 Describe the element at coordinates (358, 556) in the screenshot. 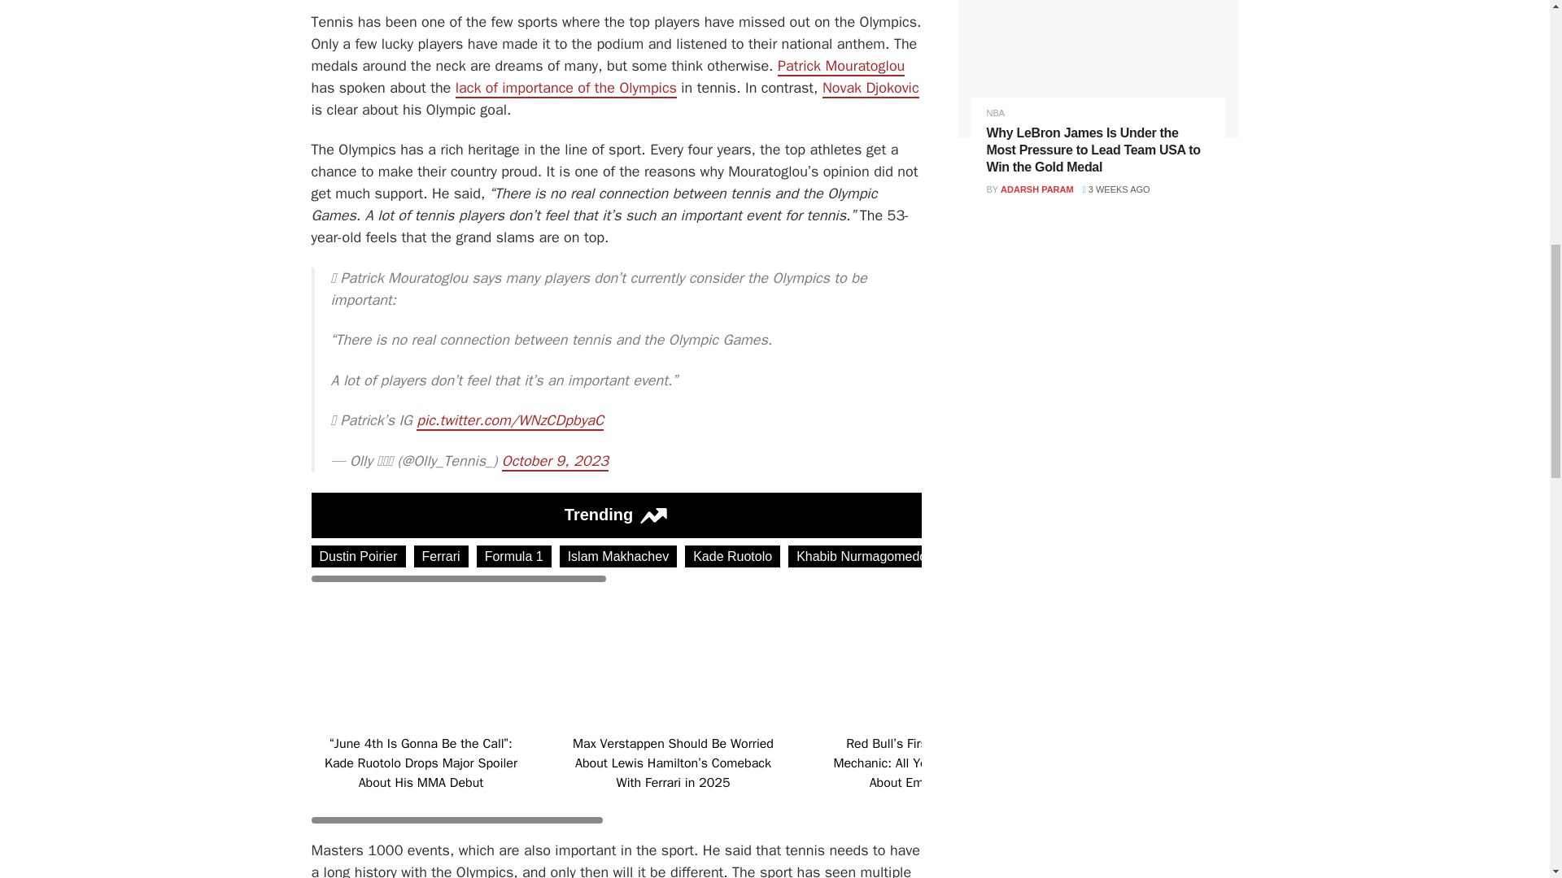

I see `Dustin Poirier` at that location.